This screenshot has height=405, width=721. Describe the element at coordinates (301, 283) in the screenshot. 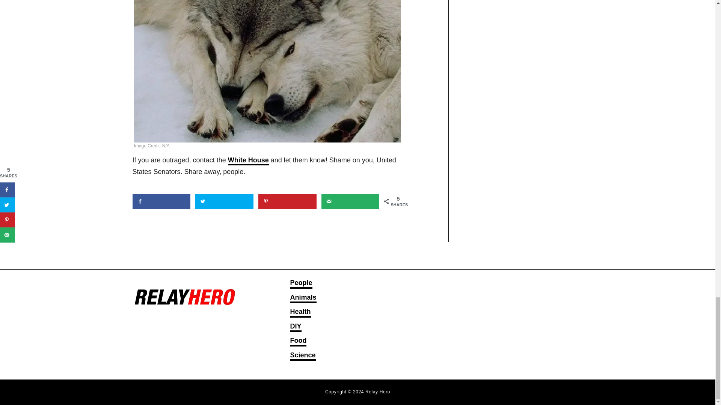

I see `People` at that location.